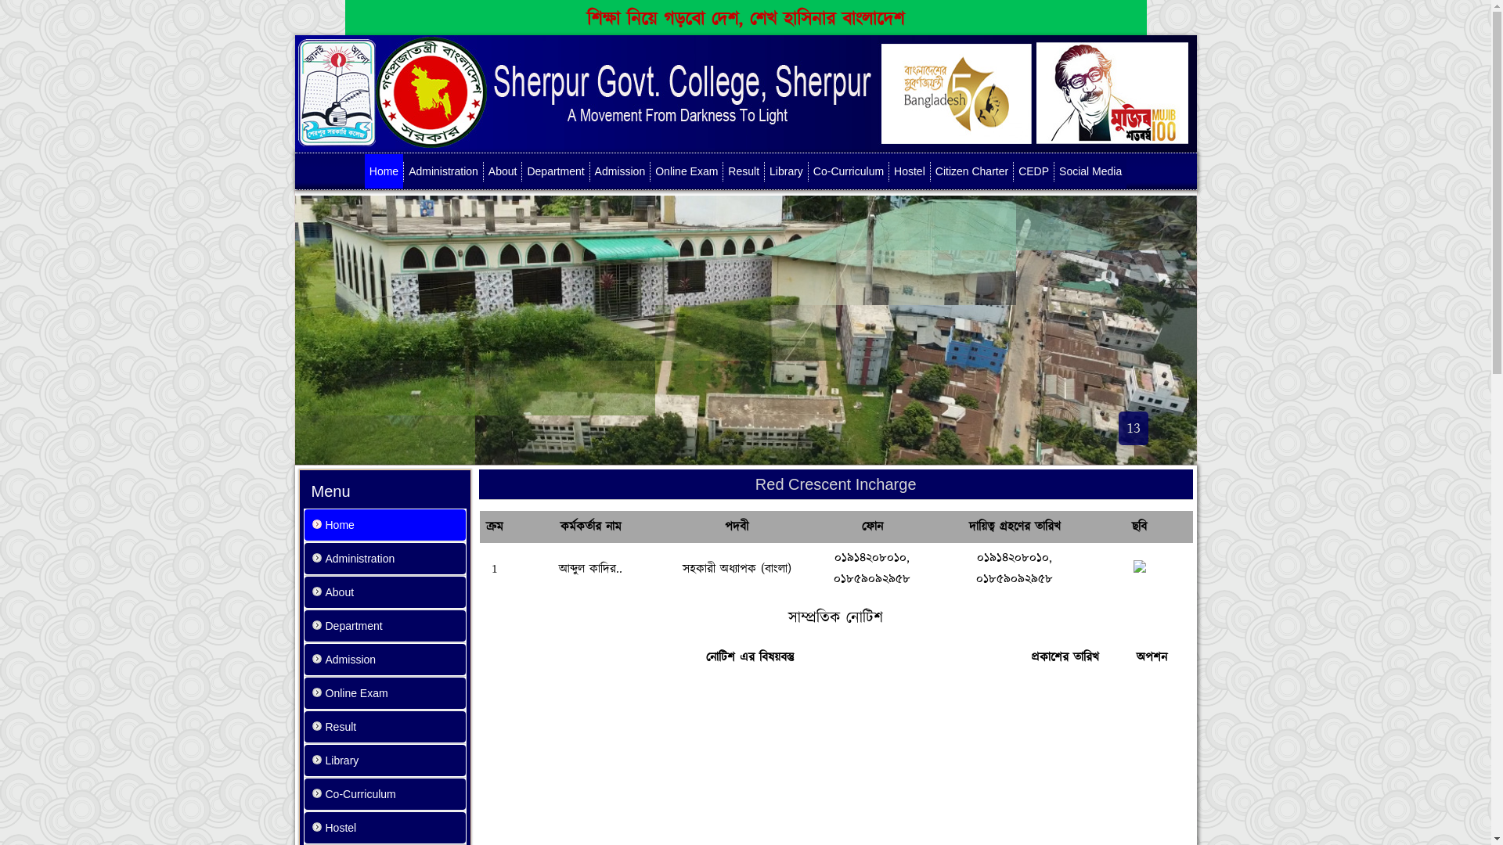 The width and height of the screenshot is (1503, 845). What do you see at coordinates (384, 592) in the screenshot?
I see `About` at bounding box center [384, 592].